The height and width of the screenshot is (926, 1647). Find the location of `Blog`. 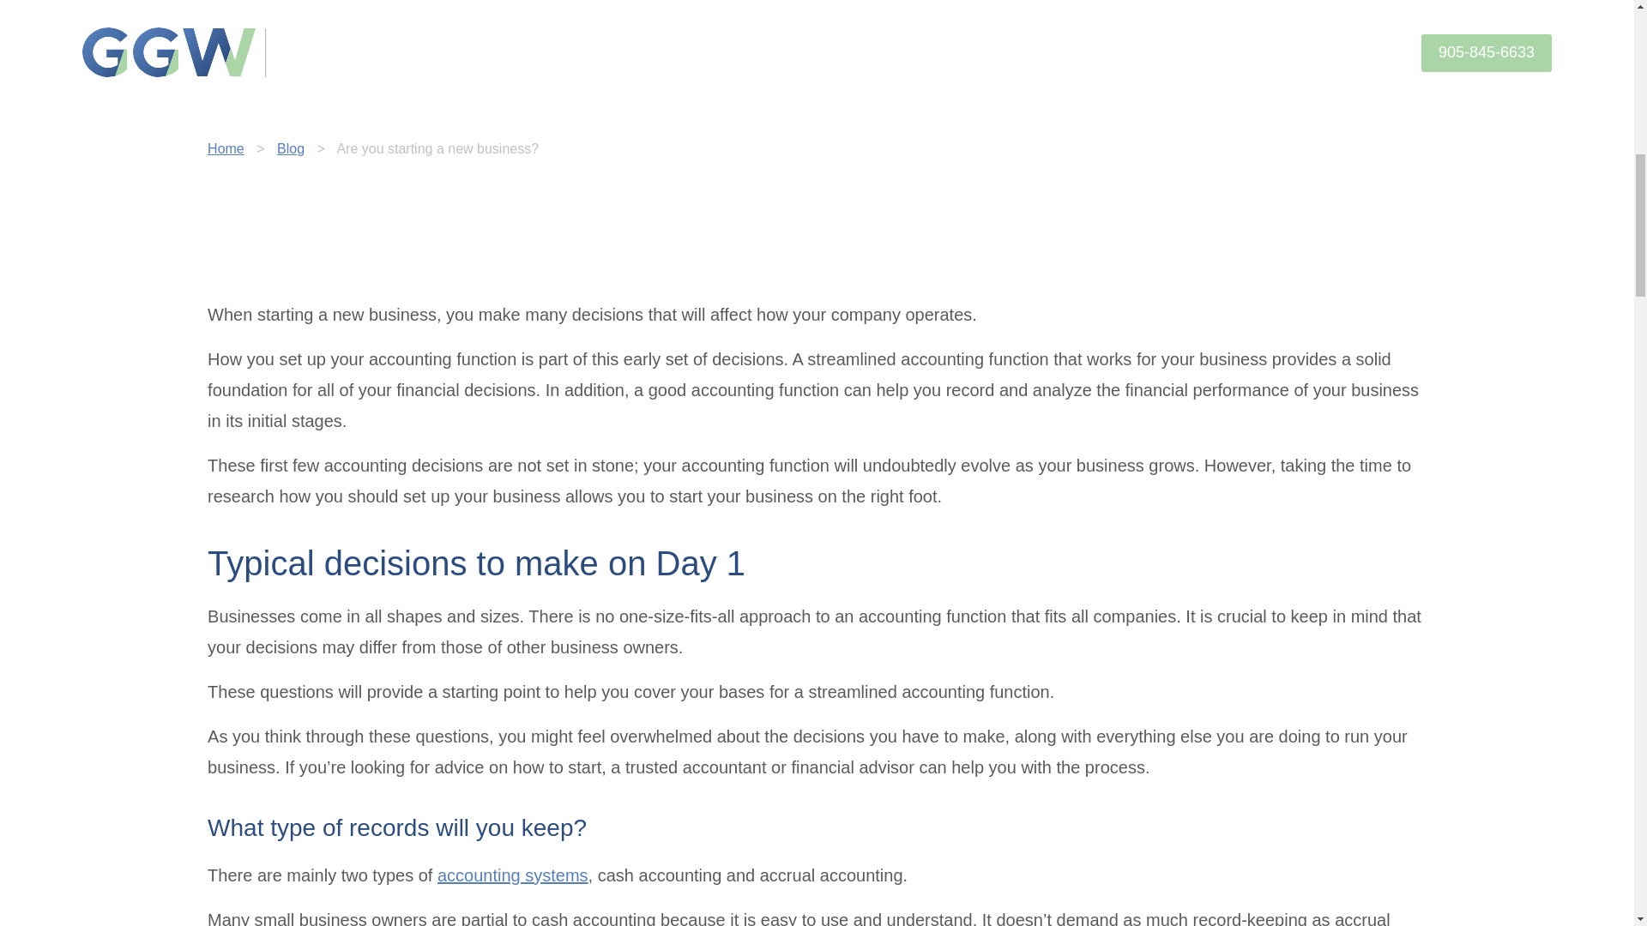

Blog is located at coordinates (290, 149).